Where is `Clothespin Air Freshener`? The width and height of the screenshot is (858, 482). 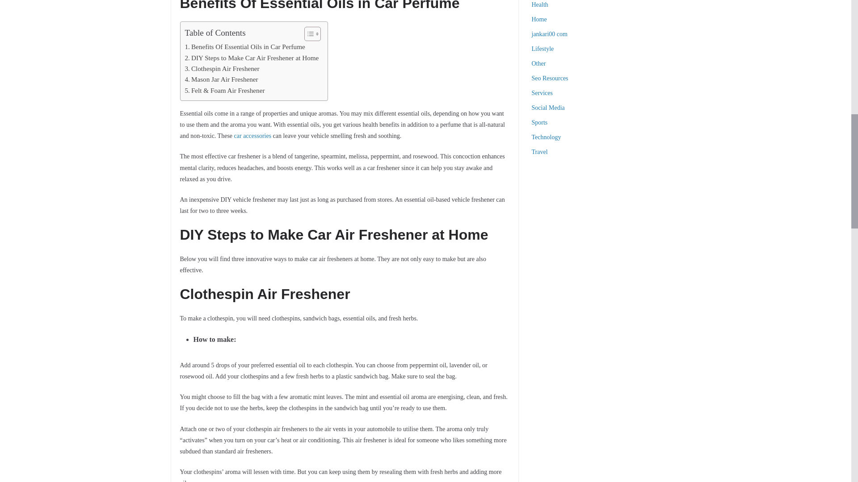 Clothespin Air Freshener is located at coordinates (223, 69).